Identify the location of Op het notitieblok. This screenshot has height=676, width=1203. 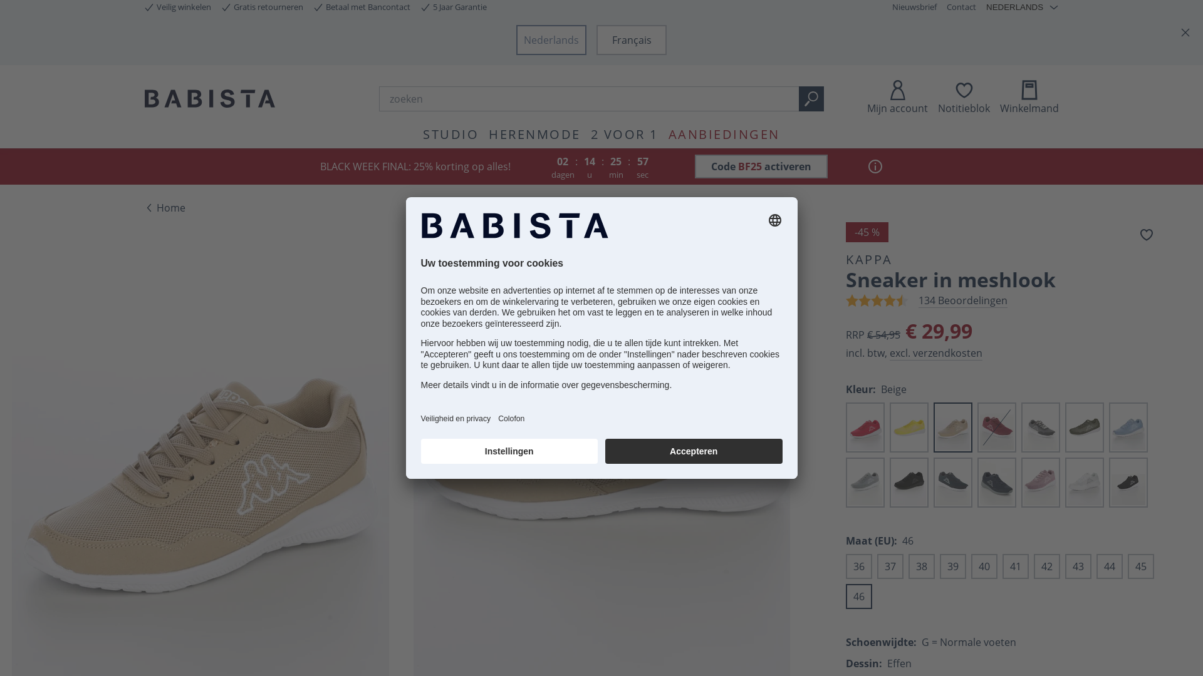
(1147, 235).